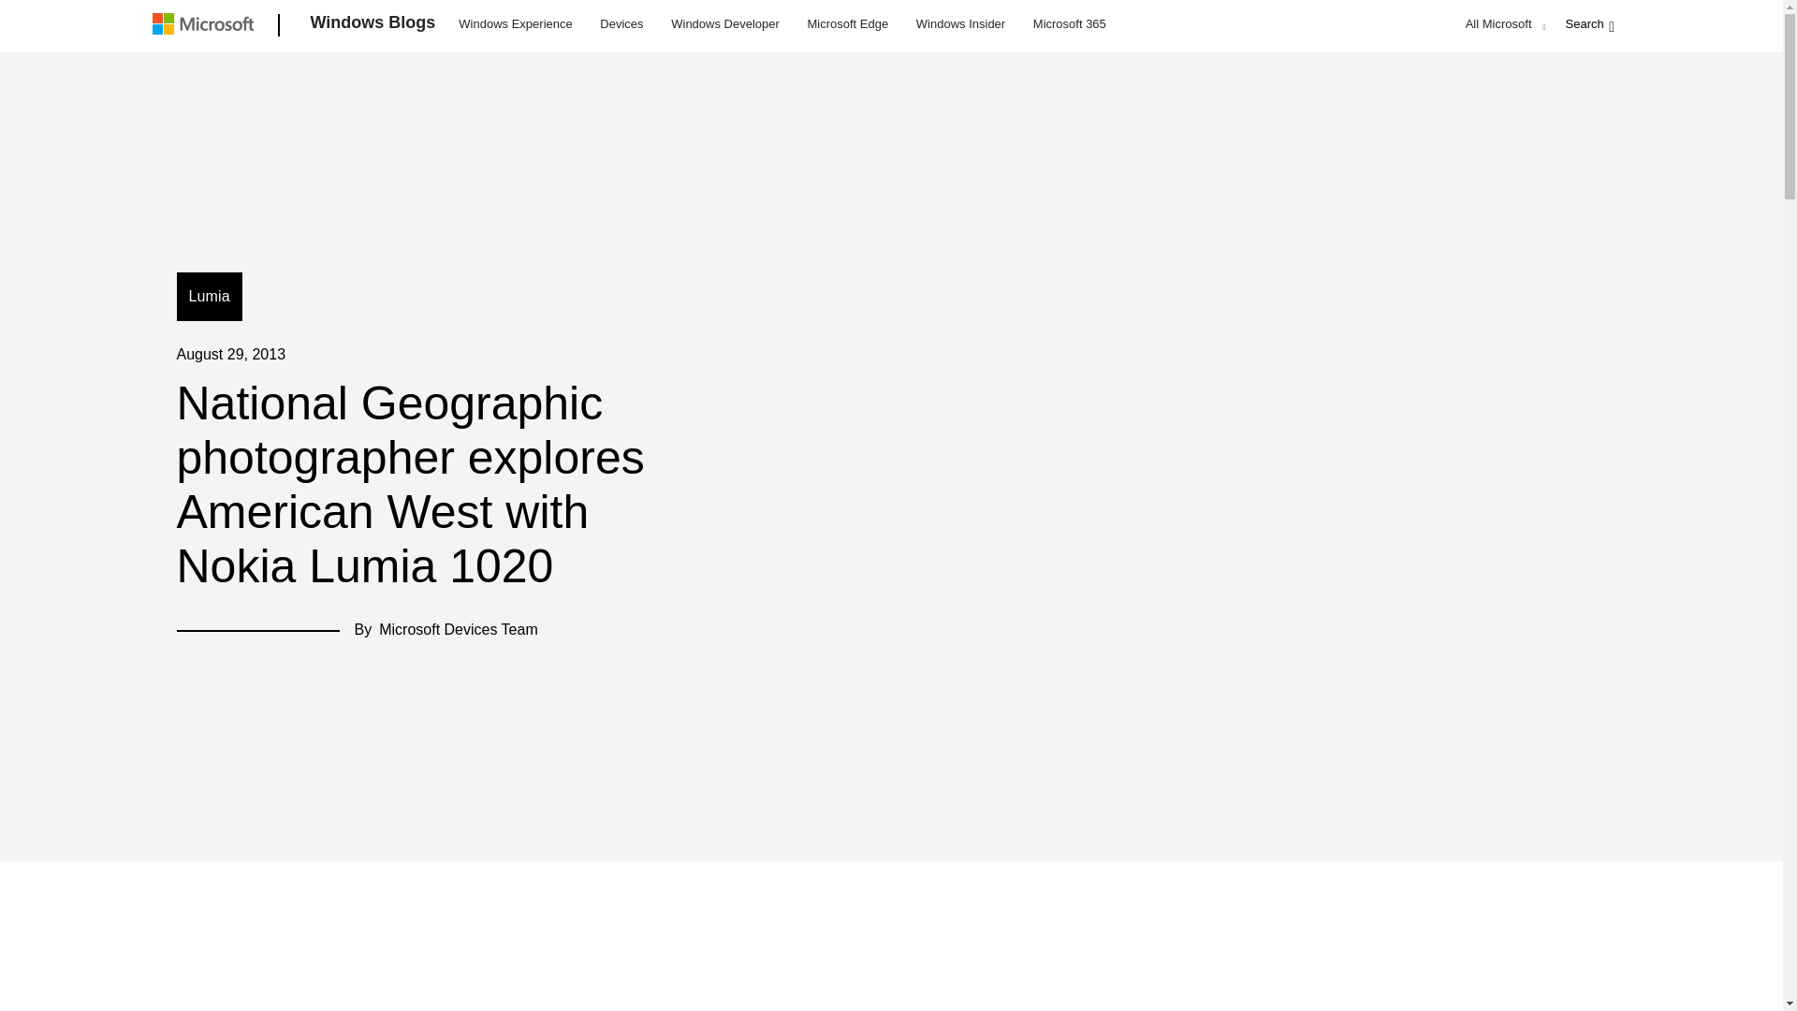 The width and height of the screenshot is (1797, 1011). What do you see at coordinates (373, 26) in the screenshot?
I see `Windows Blogs` at bounding box center [373, 26].